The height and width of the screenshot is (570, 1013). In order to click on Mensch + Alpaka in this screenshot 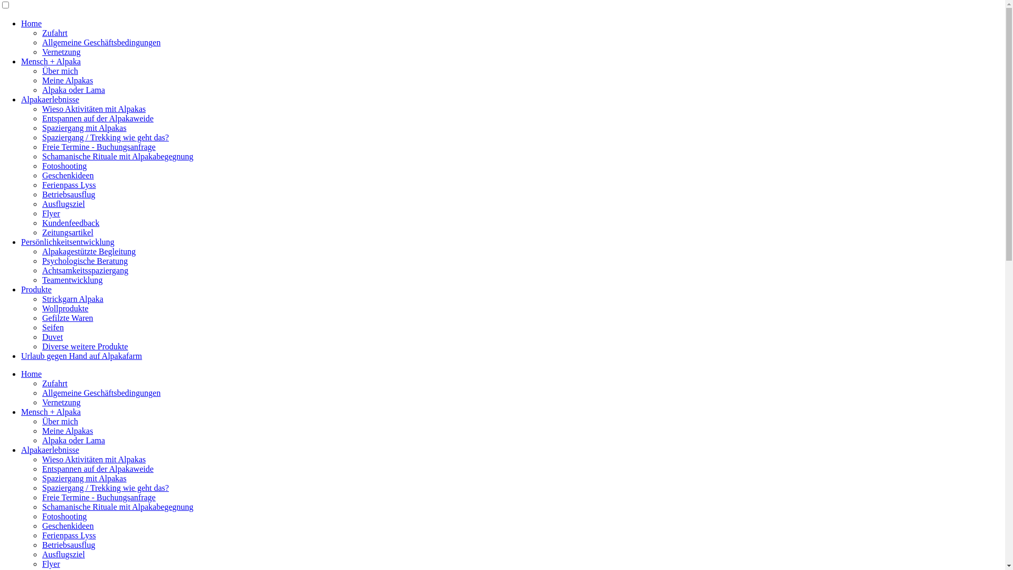, I will do `click(51, 412)`.